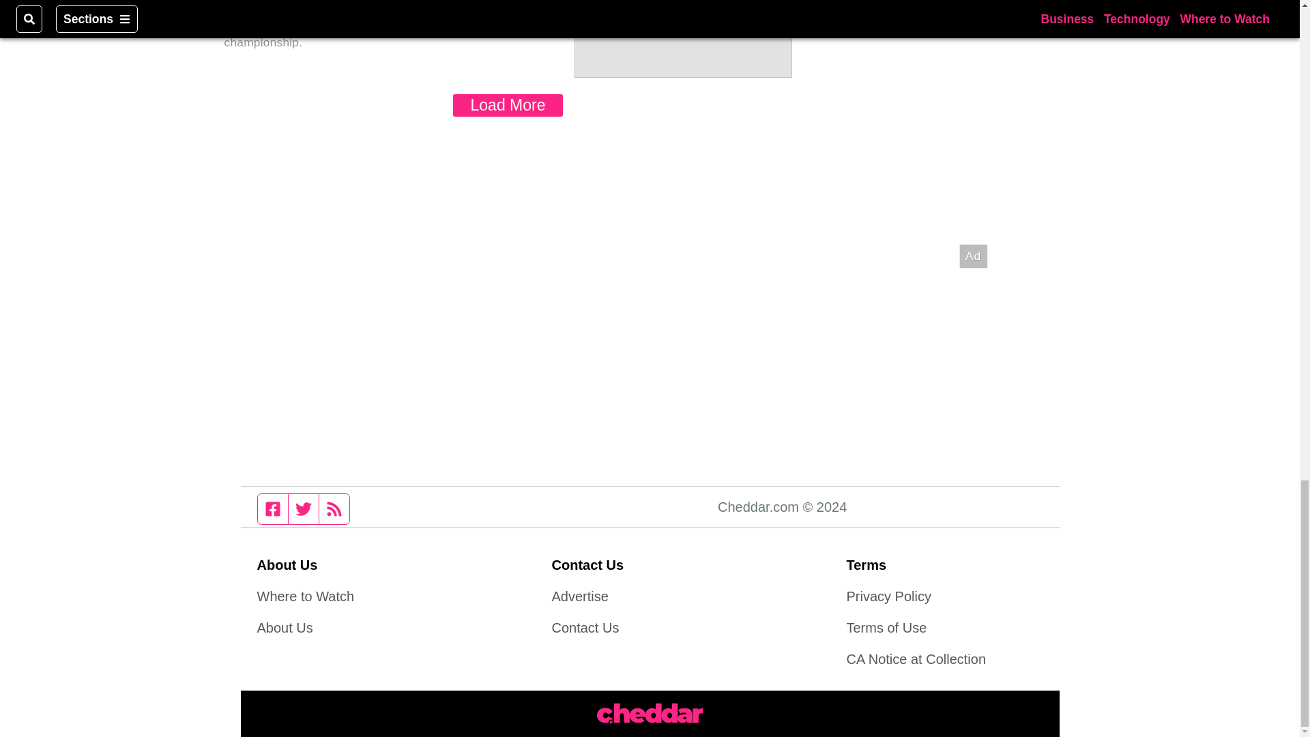  Describe the element at coordinates (508, 105) in the screenshot. I see `Load More` at that location.